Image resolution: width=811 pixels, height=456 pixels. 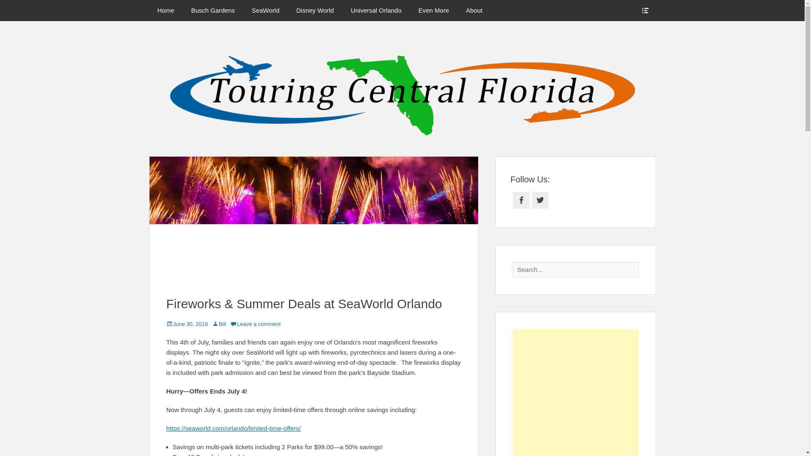 What do you see at coordinates (495, 48) in the screenshot?
I see `Touring Central Florida` at bounding box center [495, 48].